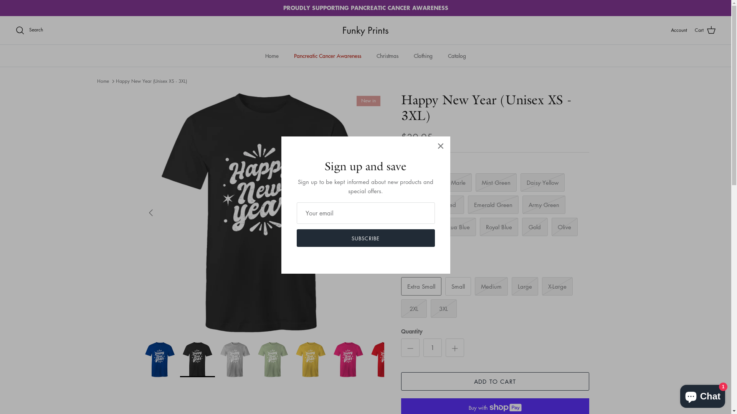 The image size is (737, 414). Describe the element at coordinates (328, 56) in the screenshot. I see `Pancreatic Cancer Awareness` at that location.